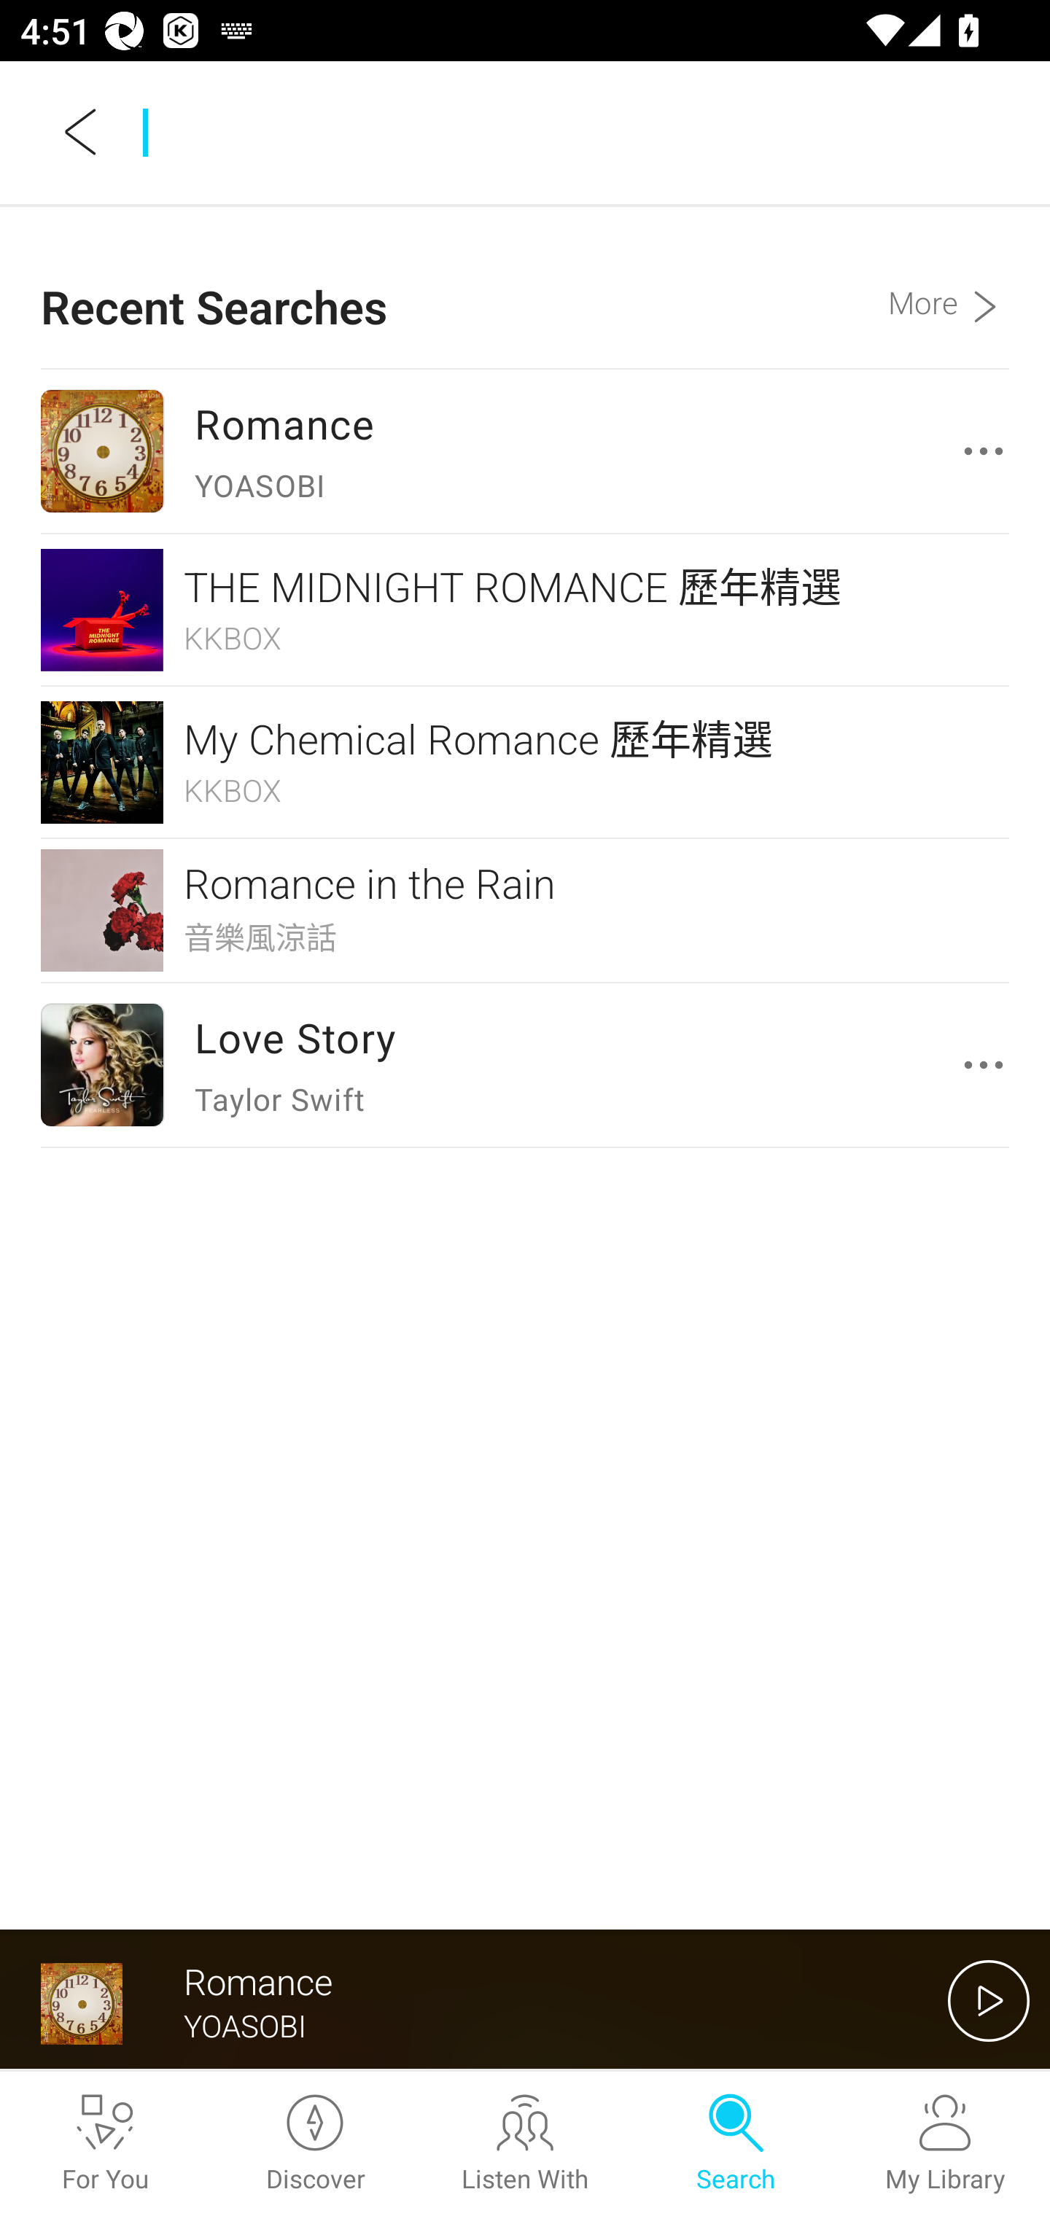 The image size is (1050, 2216). I want to click on Search, so click(735, 2144).